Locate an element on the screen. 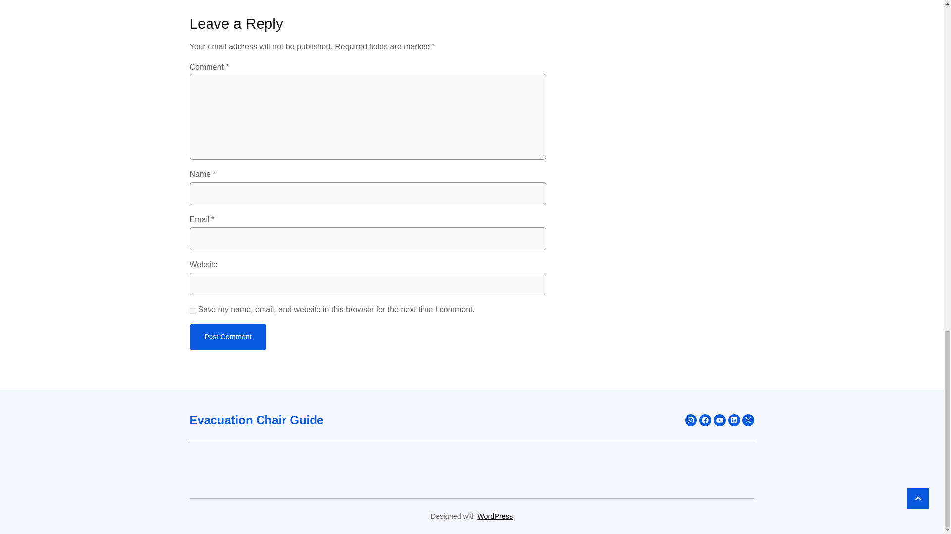  Instagram is located at coordinates (690, 420).